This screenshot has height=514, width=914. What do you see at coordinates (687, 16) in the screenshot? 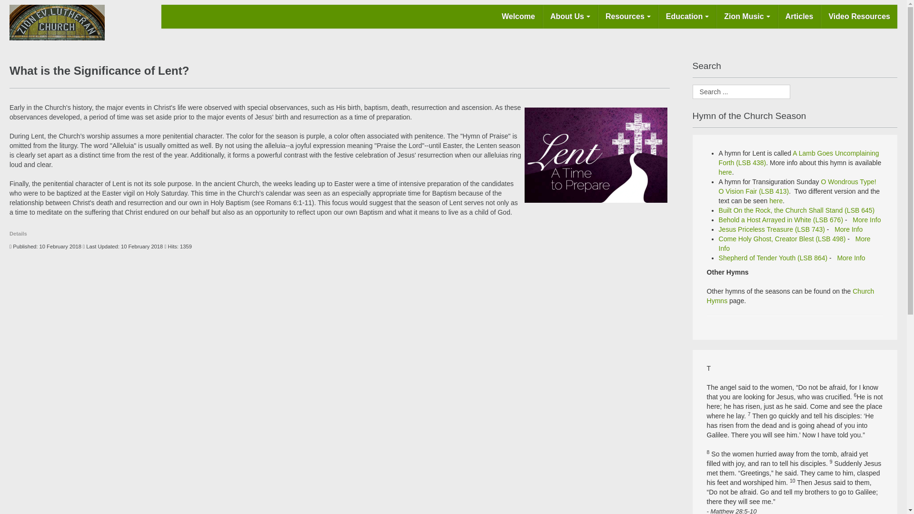
I see `Education` at bounding box center [687, 16].